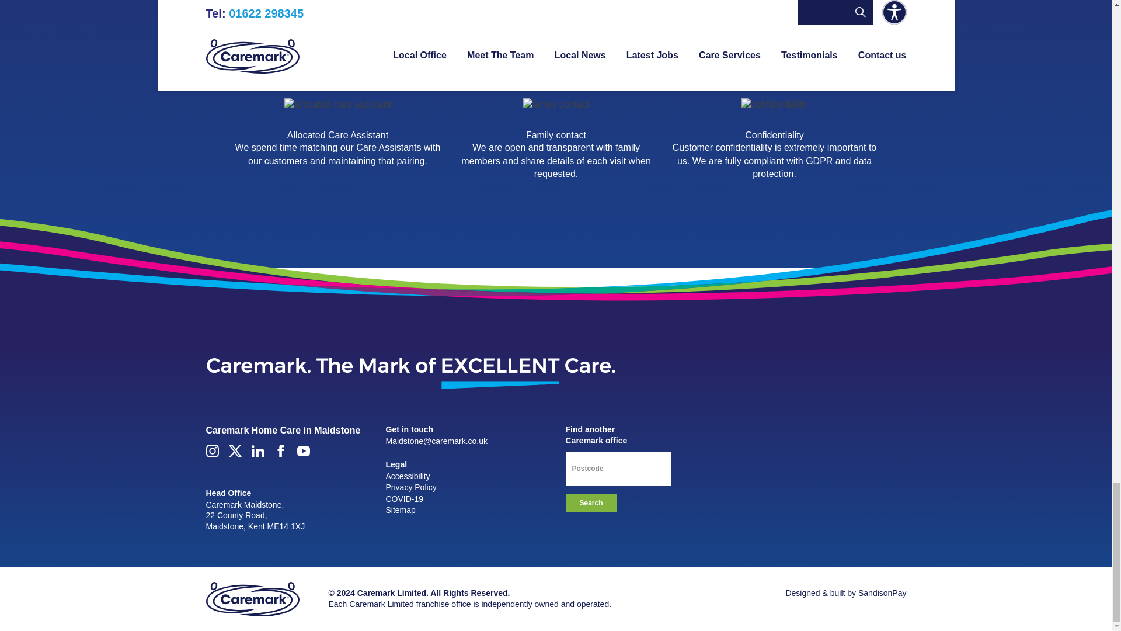 This screenshot has width=1121, height=631. I want to click on Sitemap, so click(400, 510).